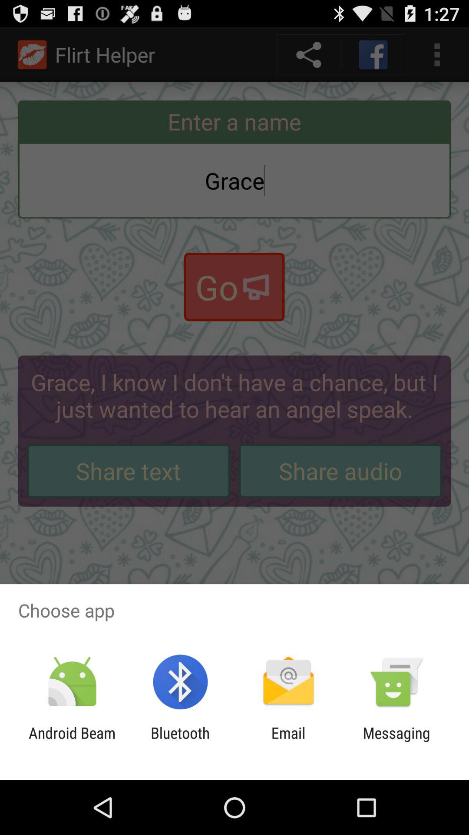 Image resolution: width=469 pixels, height=835 pixels. I want to click on flip to the android beam icon, so click(72, 742).